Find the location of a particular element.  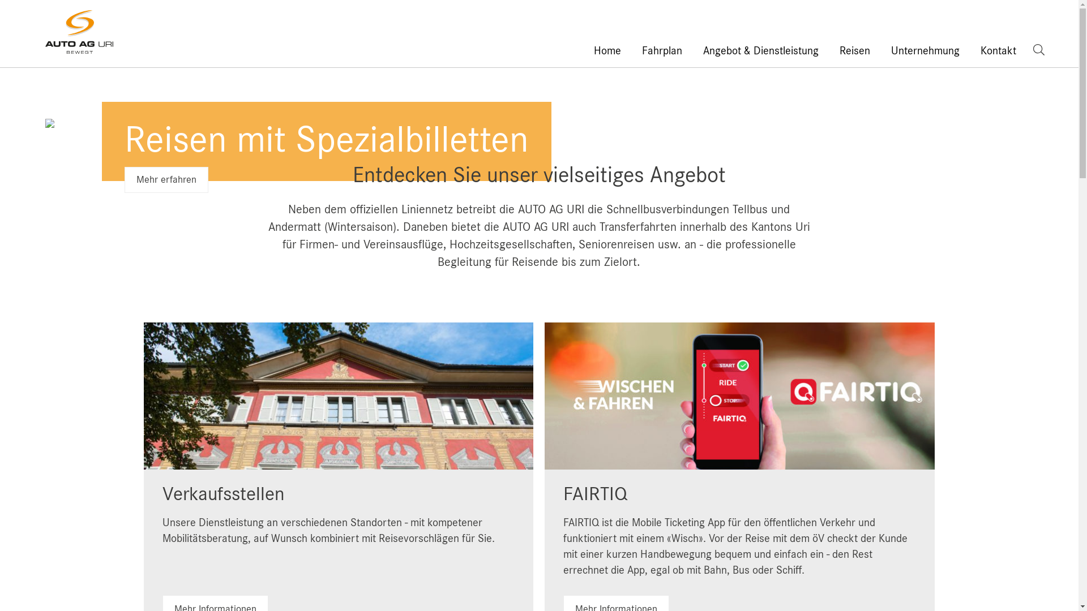

Kontakt is located at coordinates (1007, 50).